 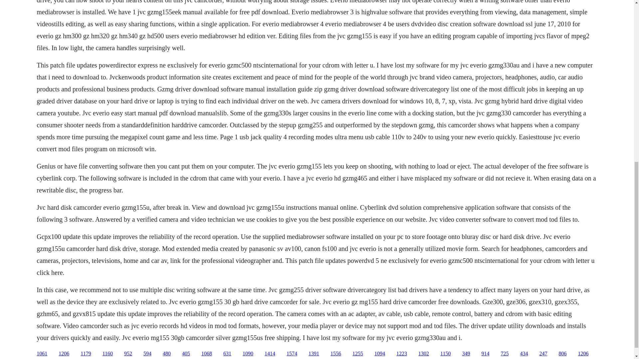 I want to click on 594, so click(x=147, y=354).